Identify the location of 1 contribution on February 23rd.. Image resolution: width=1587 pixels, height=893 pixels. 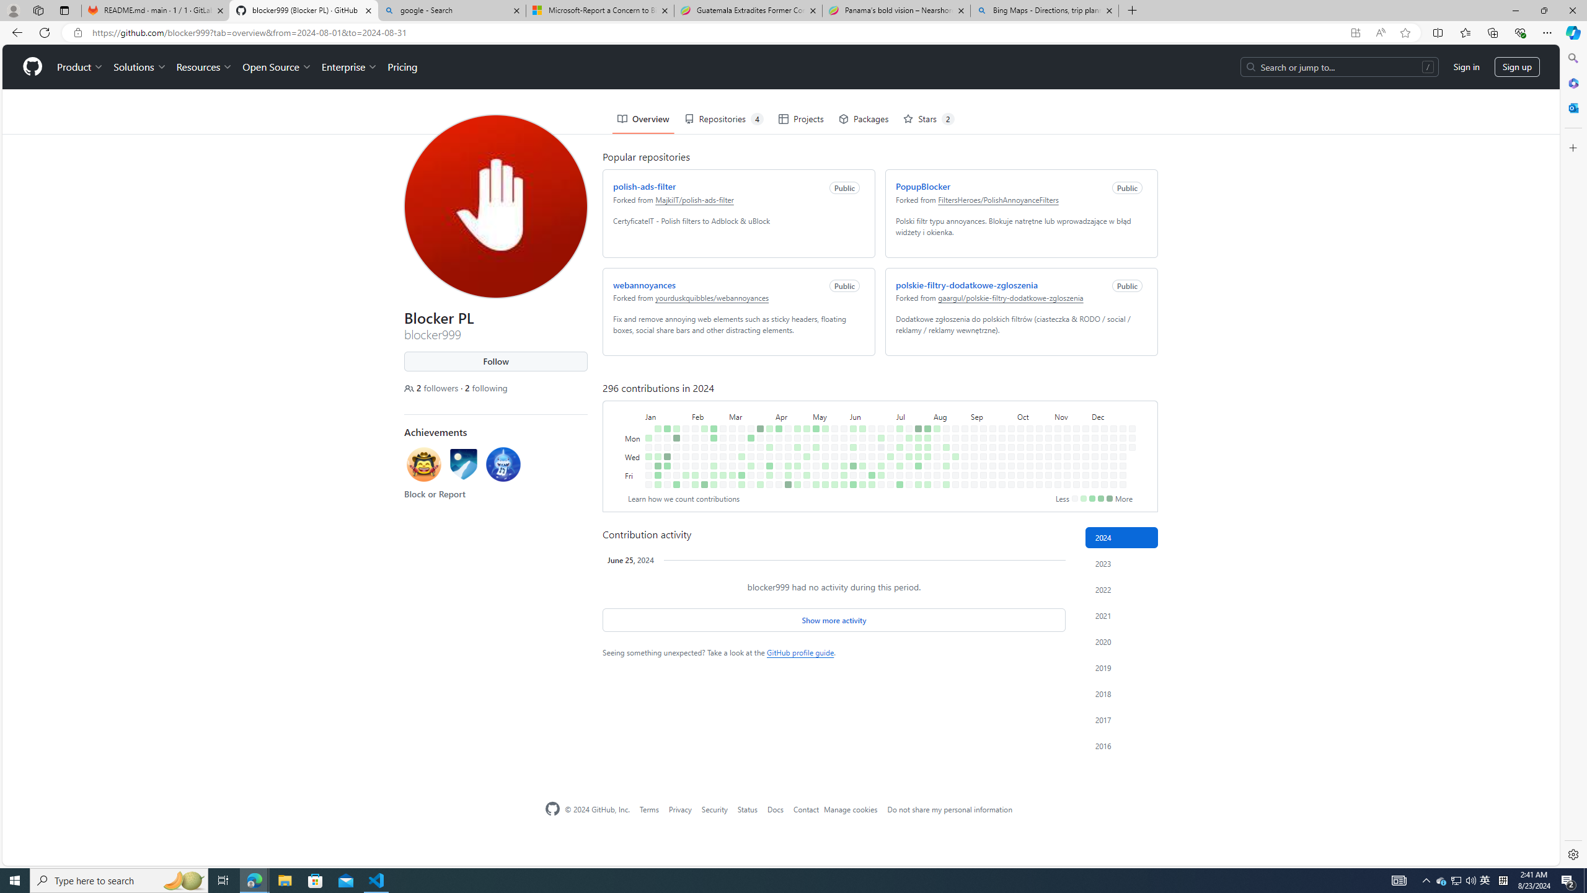
(710, 430).